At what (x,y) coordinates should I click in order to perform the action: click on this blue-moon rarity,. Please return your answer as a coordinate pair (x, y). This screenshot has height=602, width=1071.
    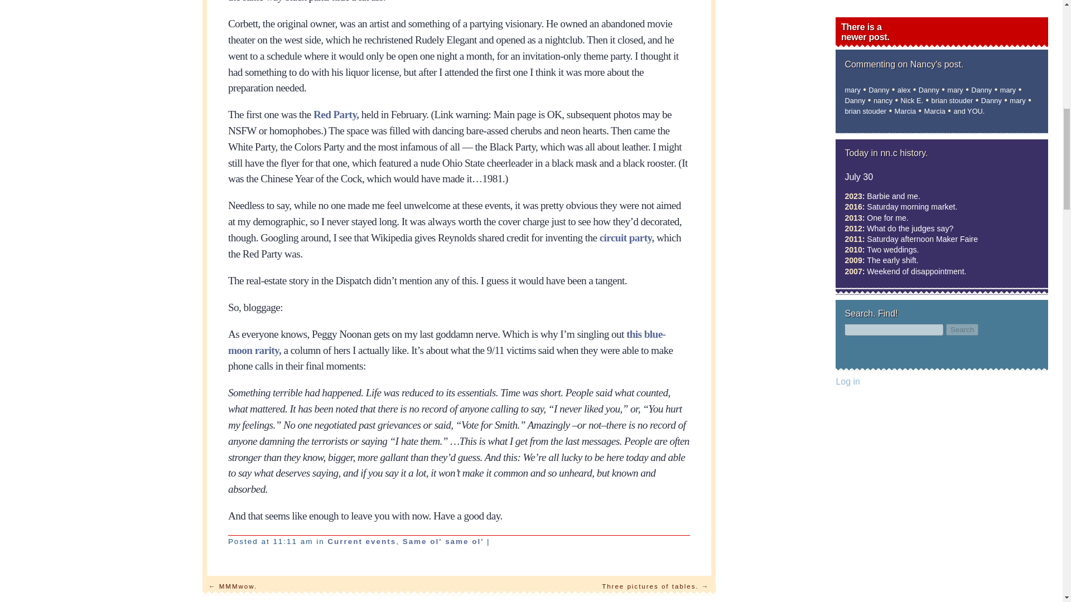
    Looking at the image, I should click on (447, 342).